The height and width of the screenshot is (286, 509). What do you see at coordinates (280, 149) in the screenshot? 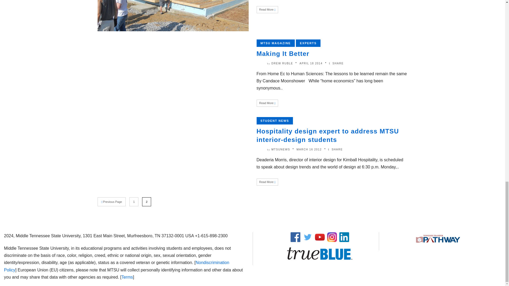
I see `Posts by mtsunews` at bounding box center [280, 149].